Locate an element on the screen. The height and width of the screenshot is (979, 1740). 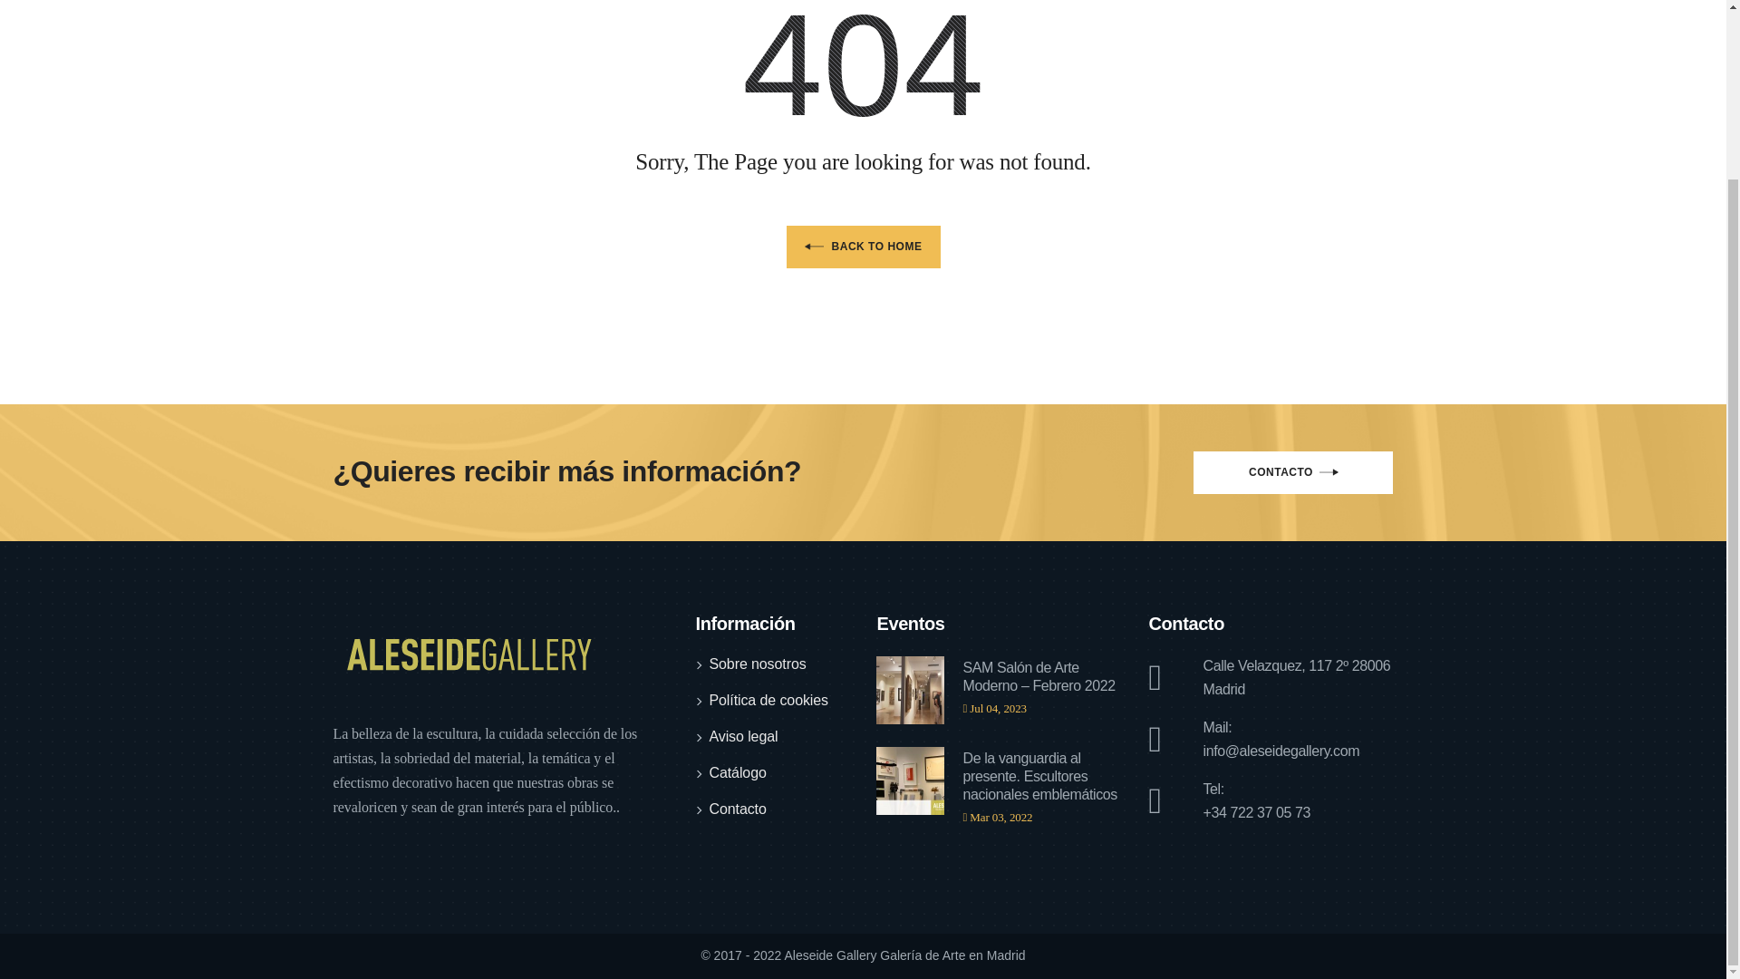
Contacto is located at coordinates (736, 810).